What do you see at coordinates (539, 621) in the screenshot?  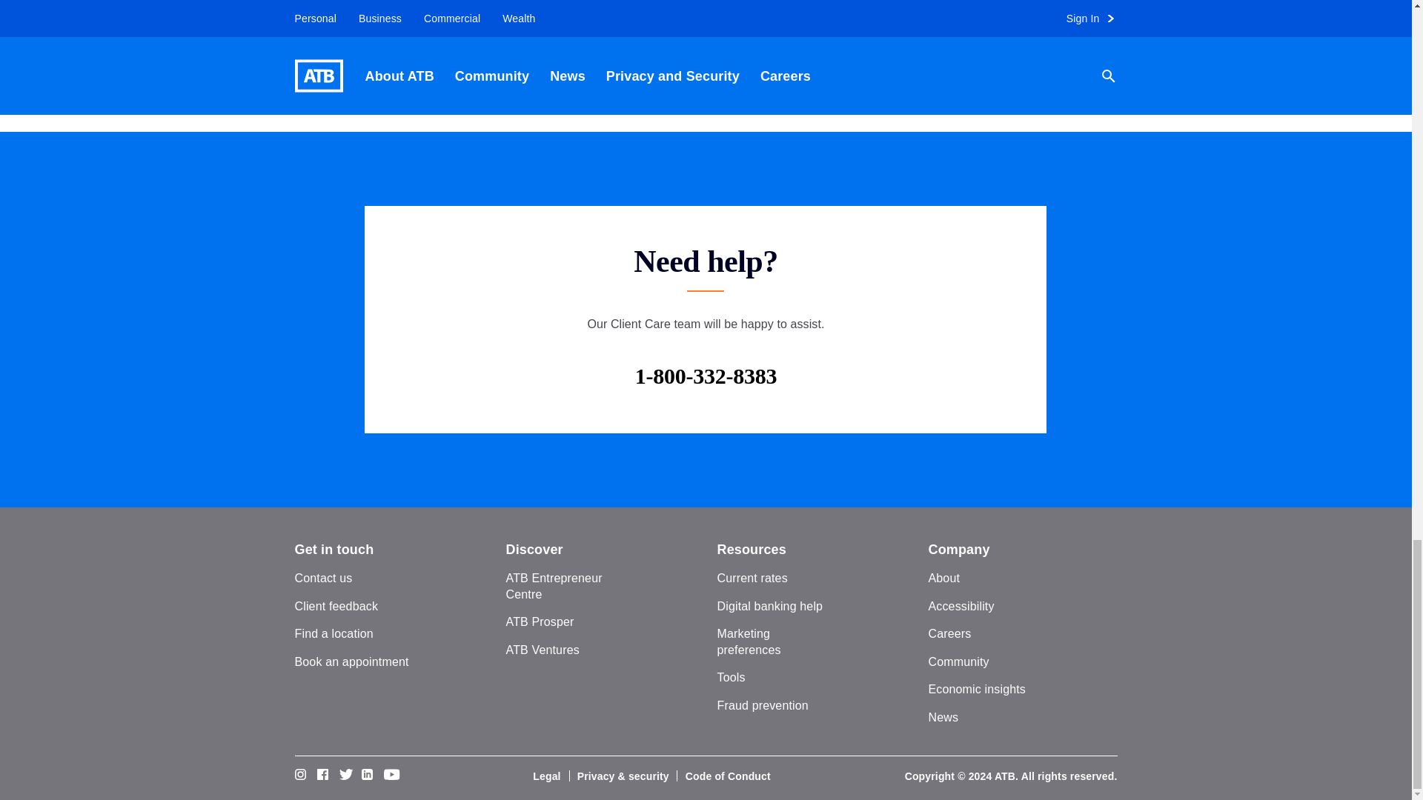 I see `ATB Prosper` at bounding box center [539, 621].